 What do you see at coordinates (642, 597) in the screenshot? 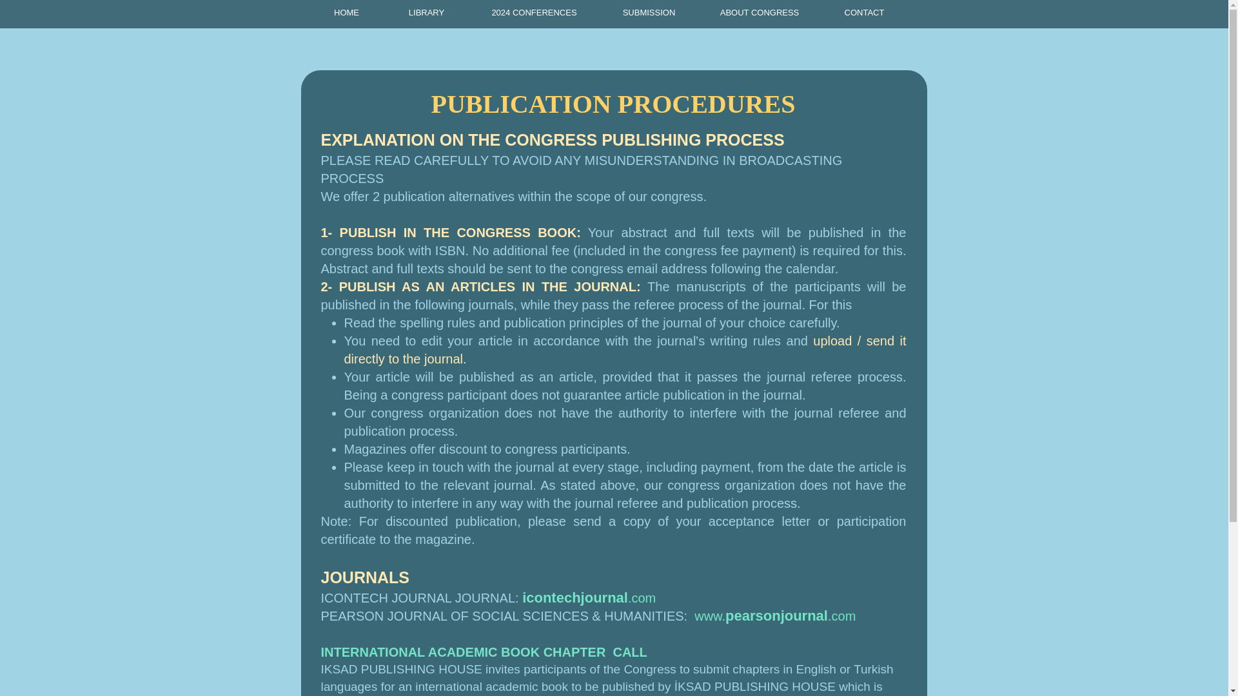
I see `.com` at bounding box center [642, 597].